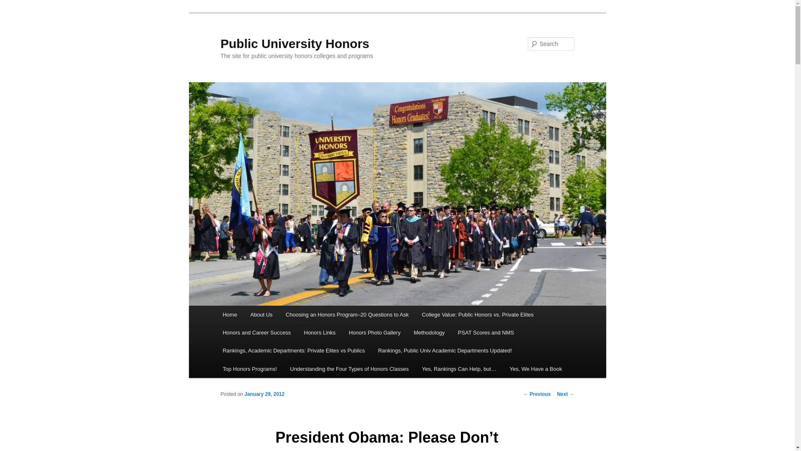  Describe the element at coordinates (320, 332) in the screenshot. I see `Honors Links` at that location.